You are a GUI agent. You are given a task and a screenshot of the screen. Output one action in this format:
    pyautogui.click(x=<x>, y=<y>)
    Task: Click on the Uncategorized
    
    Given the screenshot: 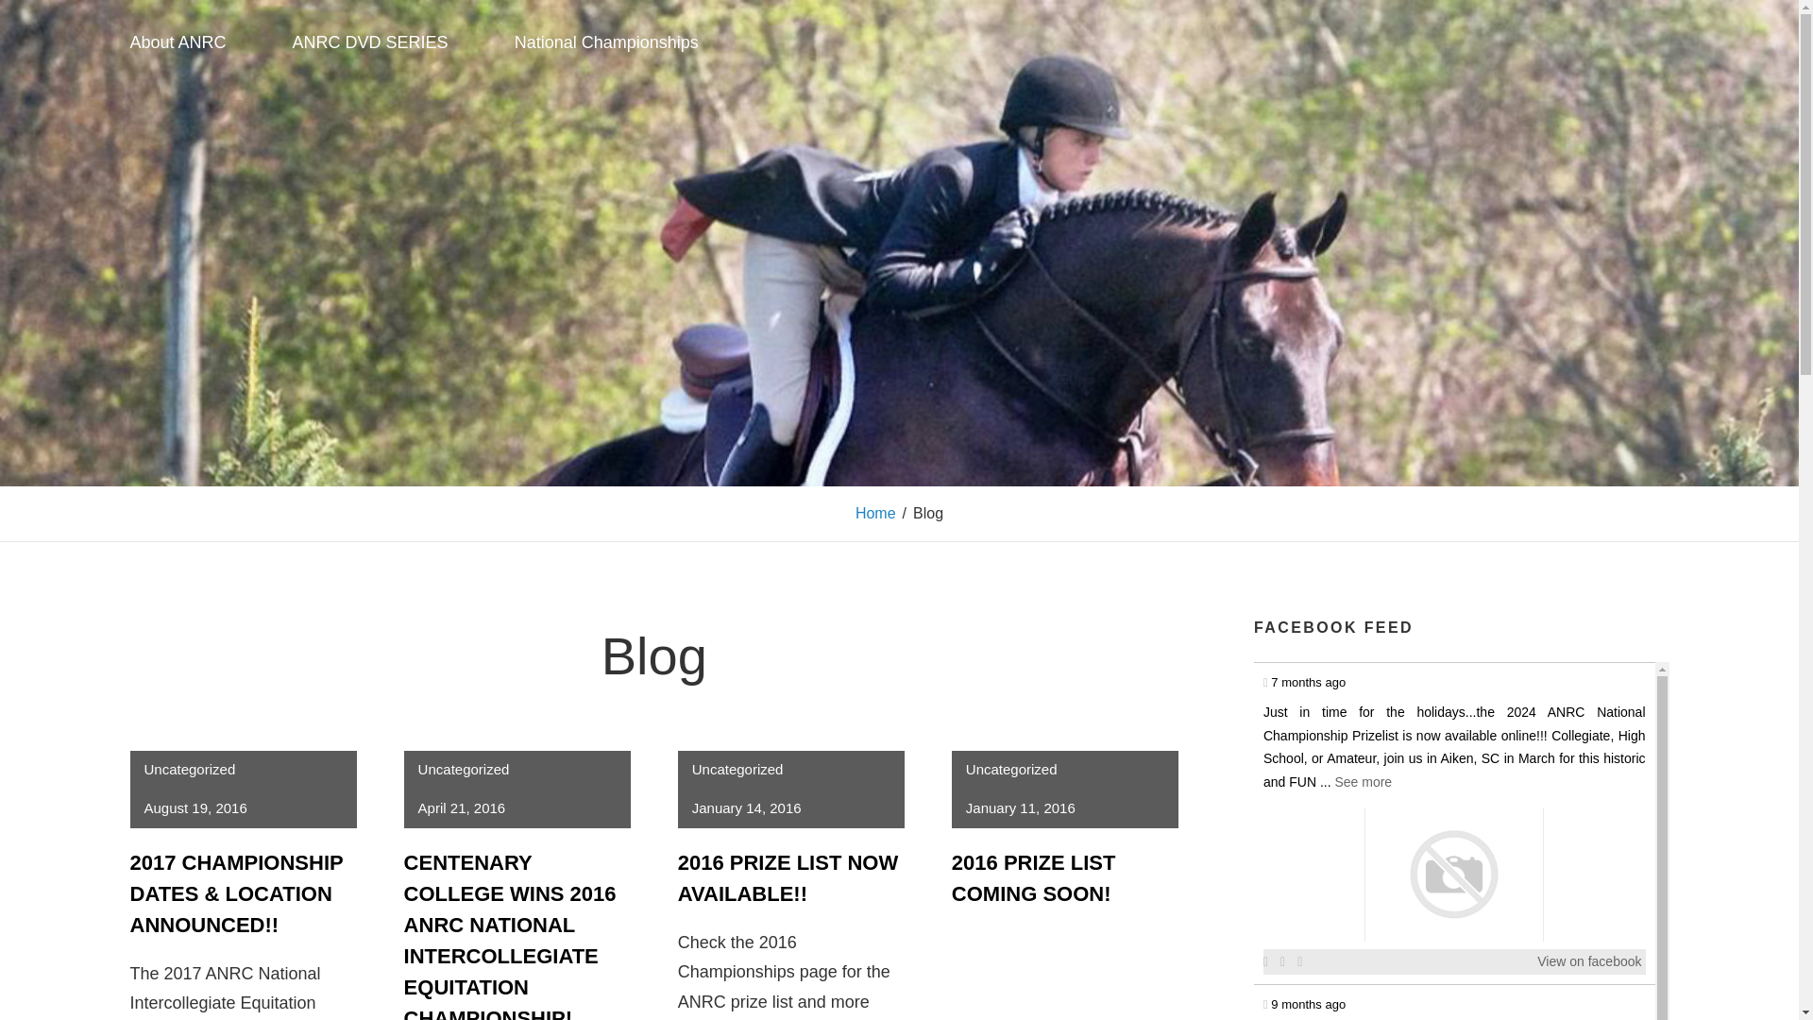 What is the action you would take?
    pyautogui.click(x=1011, y=769)
    